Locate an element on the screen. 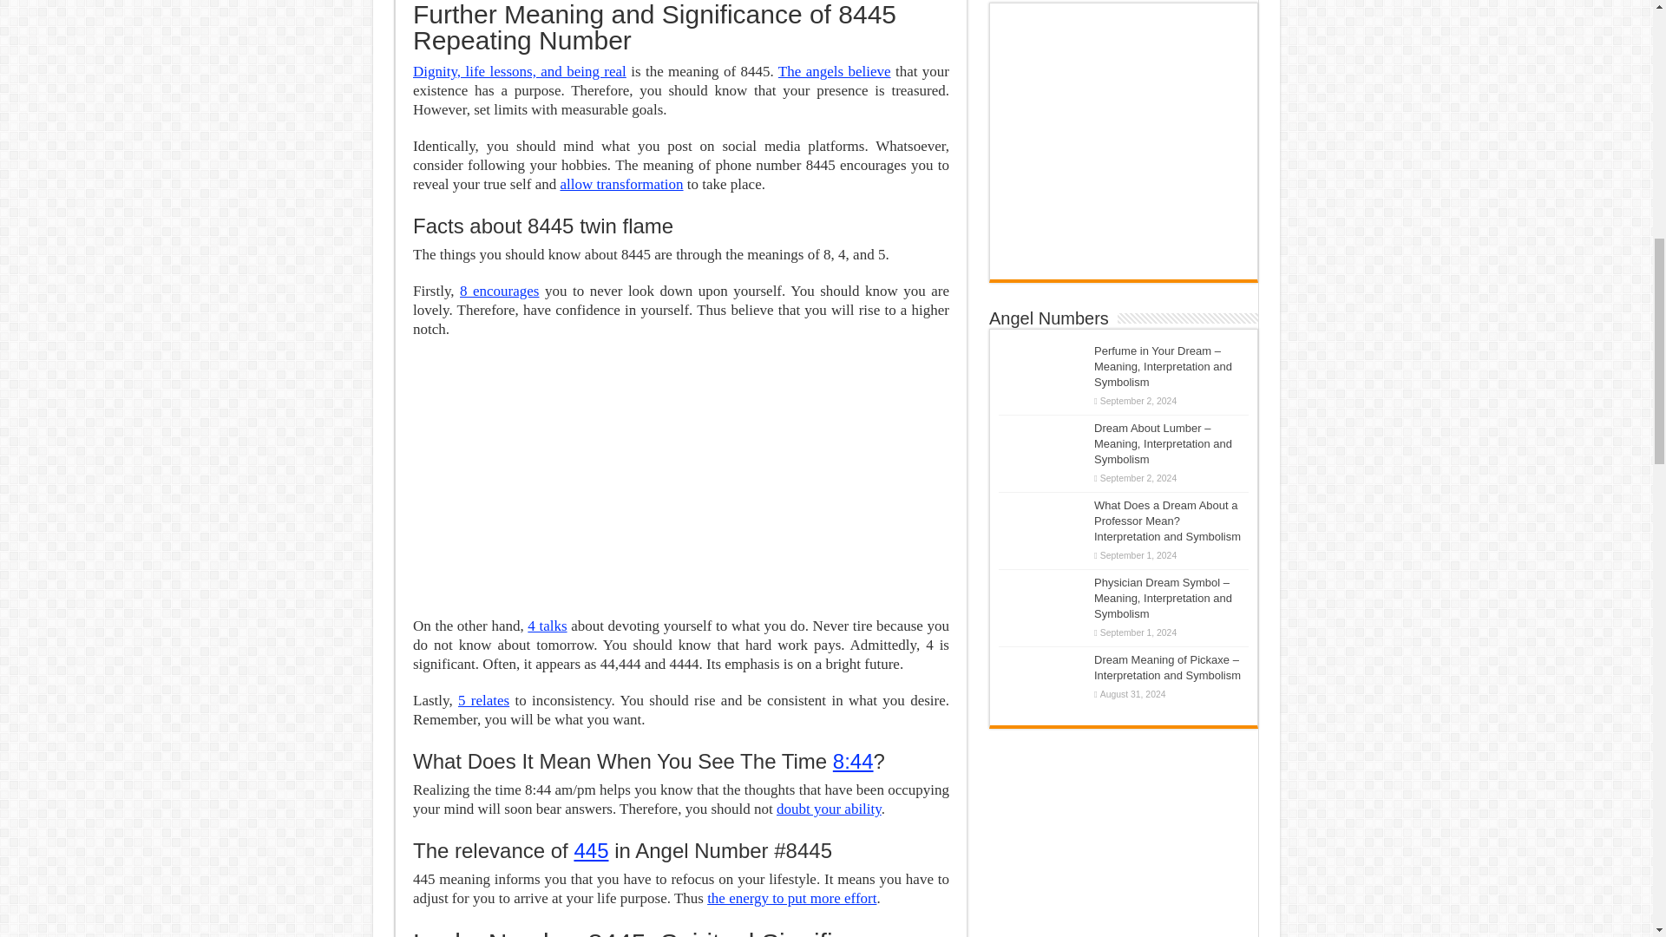  4 talks is located at coordinates (547, 626).